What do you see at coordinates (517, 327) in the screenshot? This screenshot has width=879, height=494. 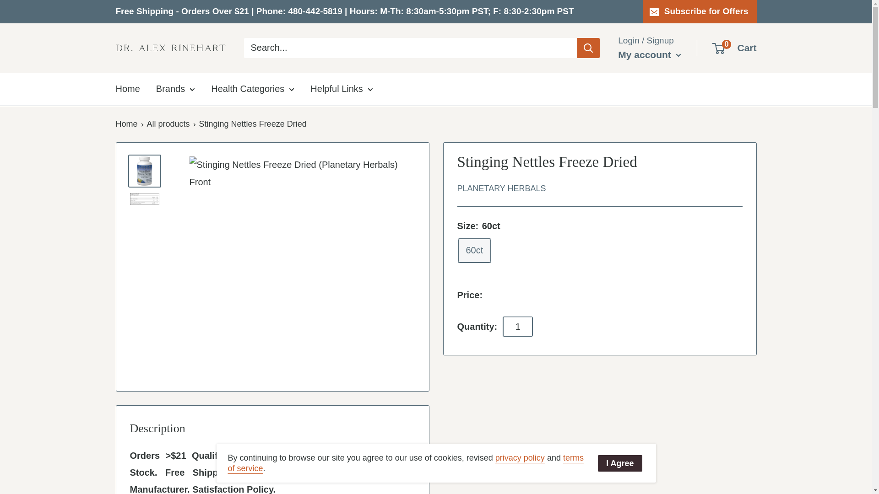 I see `1` at bounding box center [517, 327].